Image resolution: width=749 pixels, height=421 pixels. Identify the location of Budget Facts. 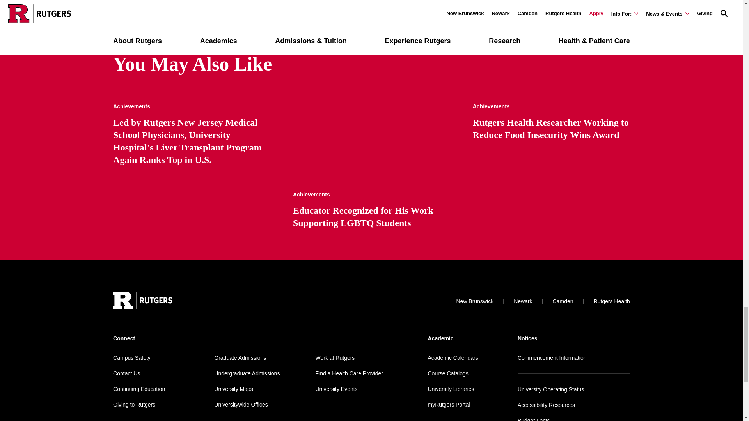
(534, 419).